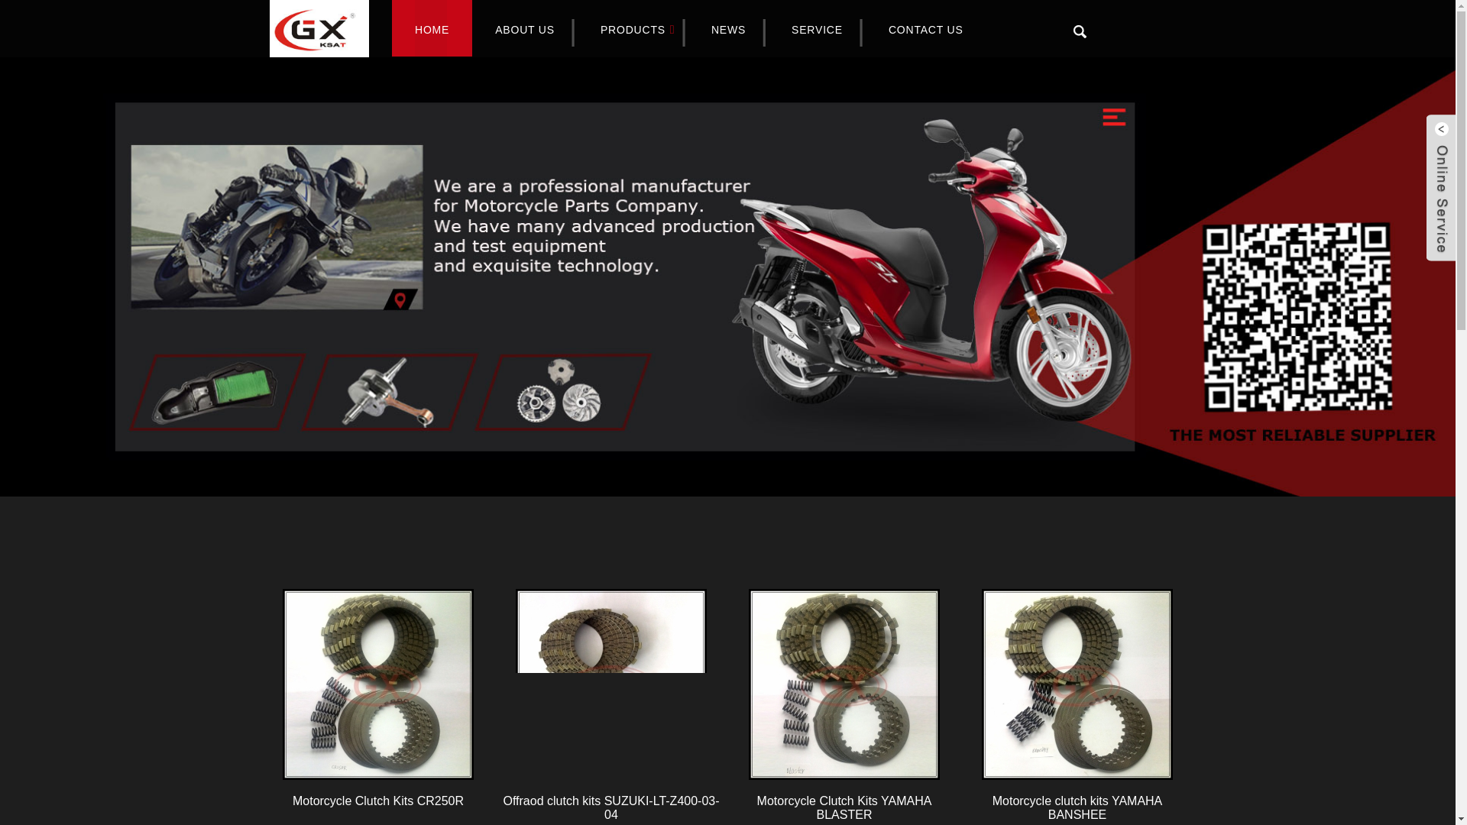  I want to click on About Us, so click(525, 31).